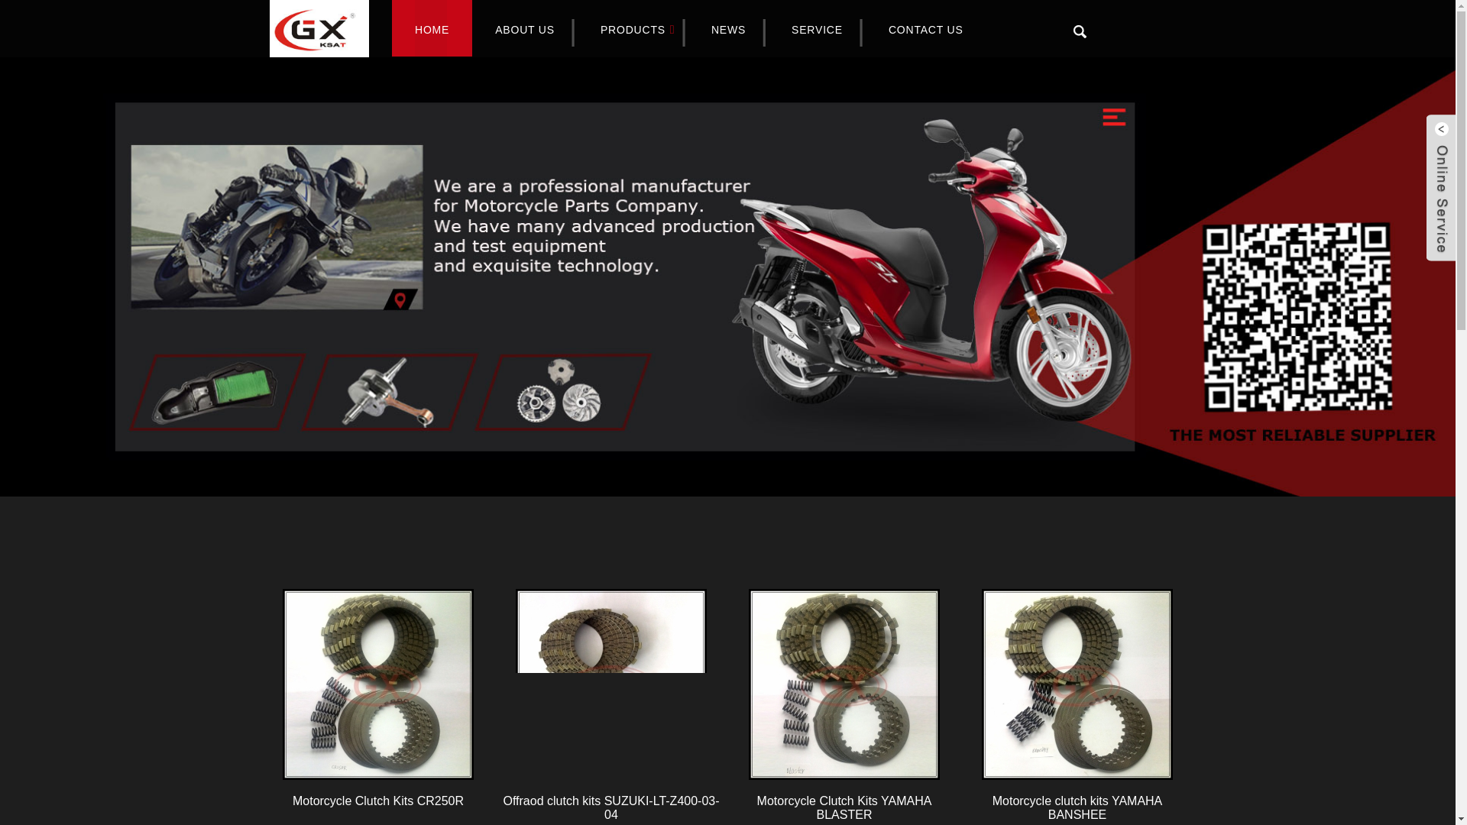  I want to click on About Us, so click(525, 31).